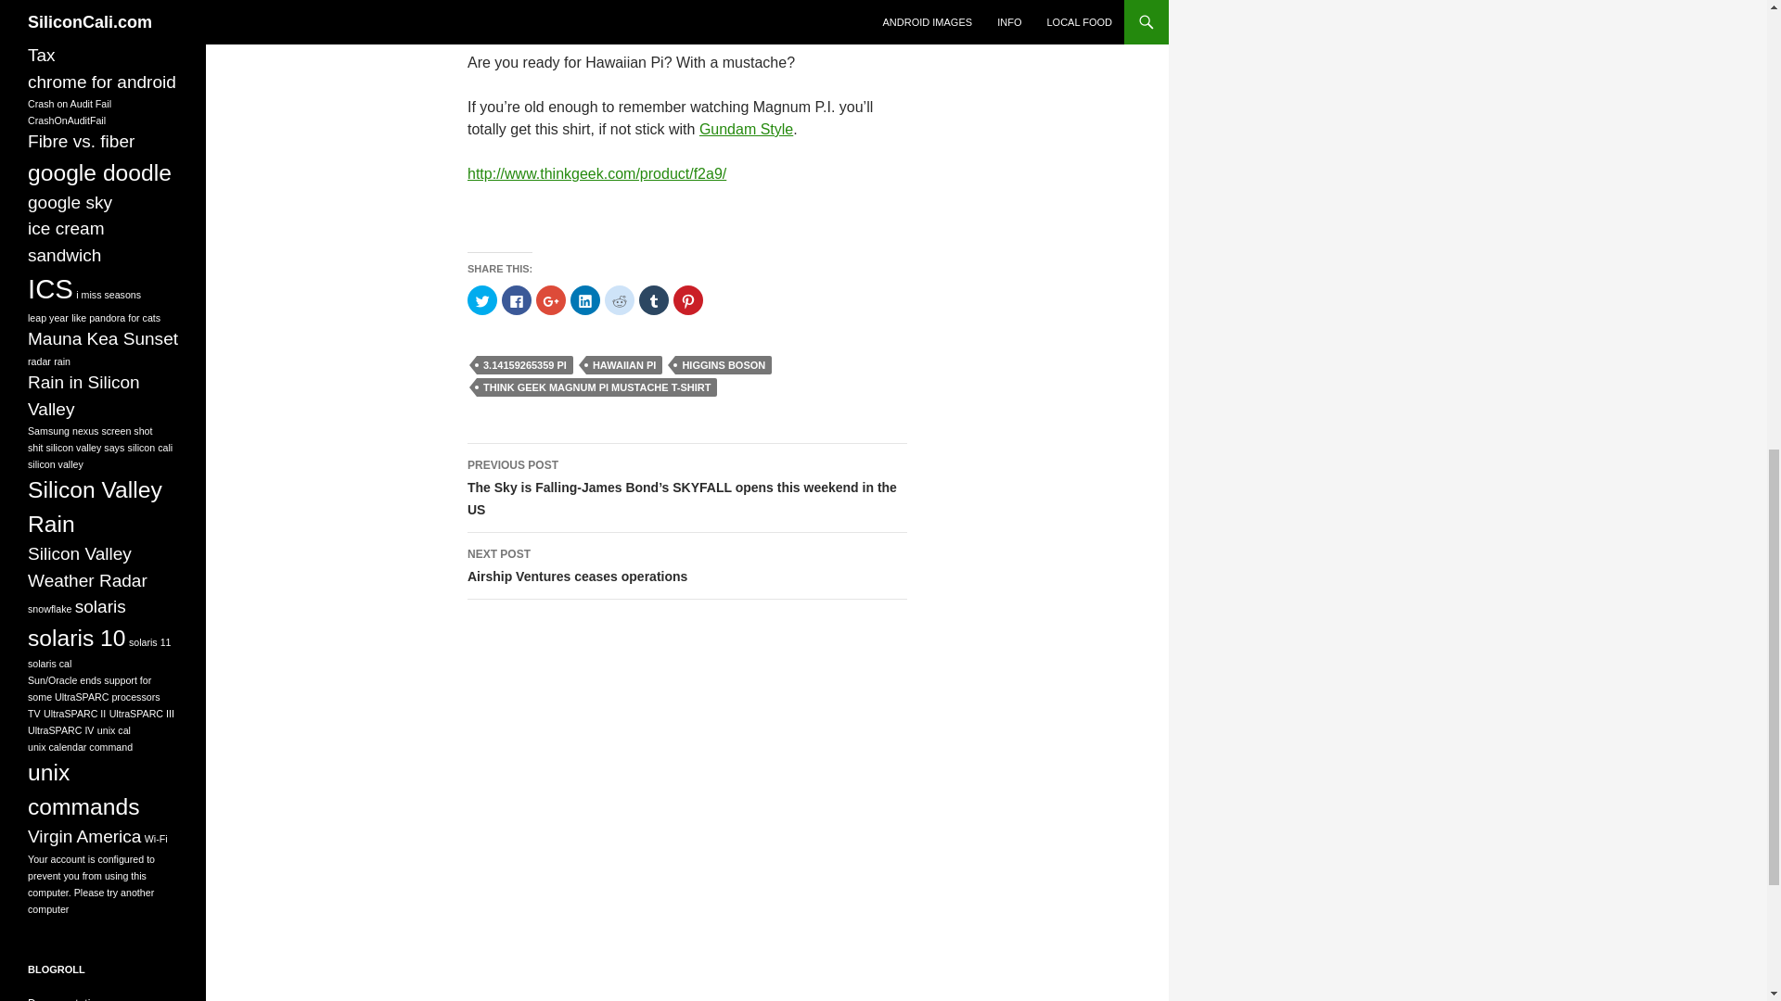 The height and width of the screenshot is (1001, 1781). Describe the element at coordinates (597, 387) in the screenshot. I see `Fibre vs. fiber` at that location.